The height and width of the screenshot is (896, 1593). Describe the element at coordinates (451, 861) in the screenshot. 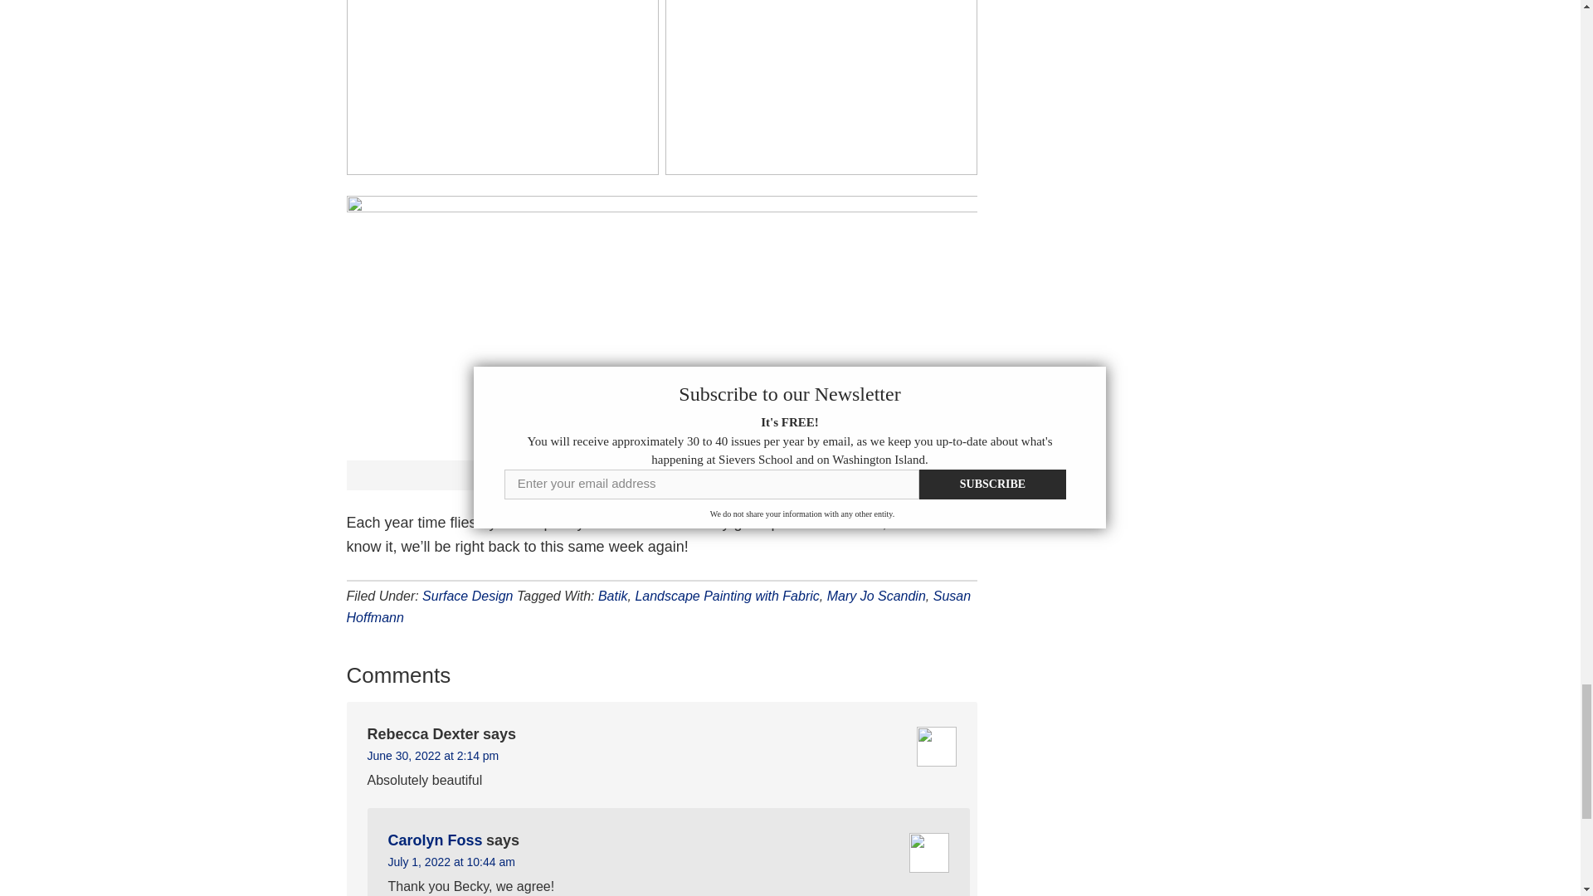

I see `July 1, 2022 at 10:44 am` at that location.